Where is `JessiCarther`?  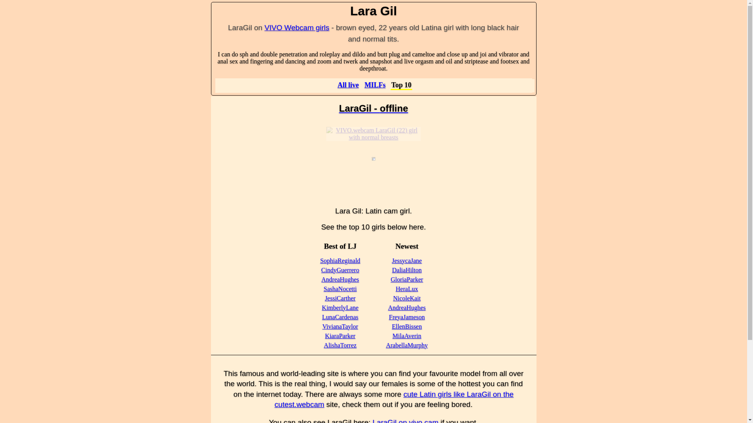 JessiCarther is located at coordinates (340, 298).